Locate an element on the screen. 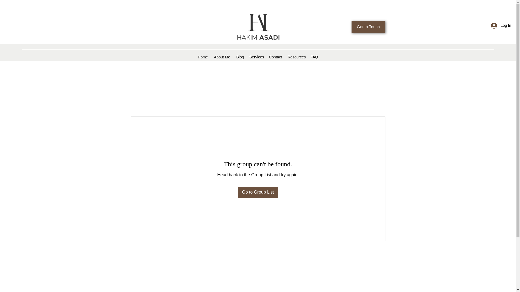 The image size is (520, 292). FAQ is located at coordinates (314, 57).